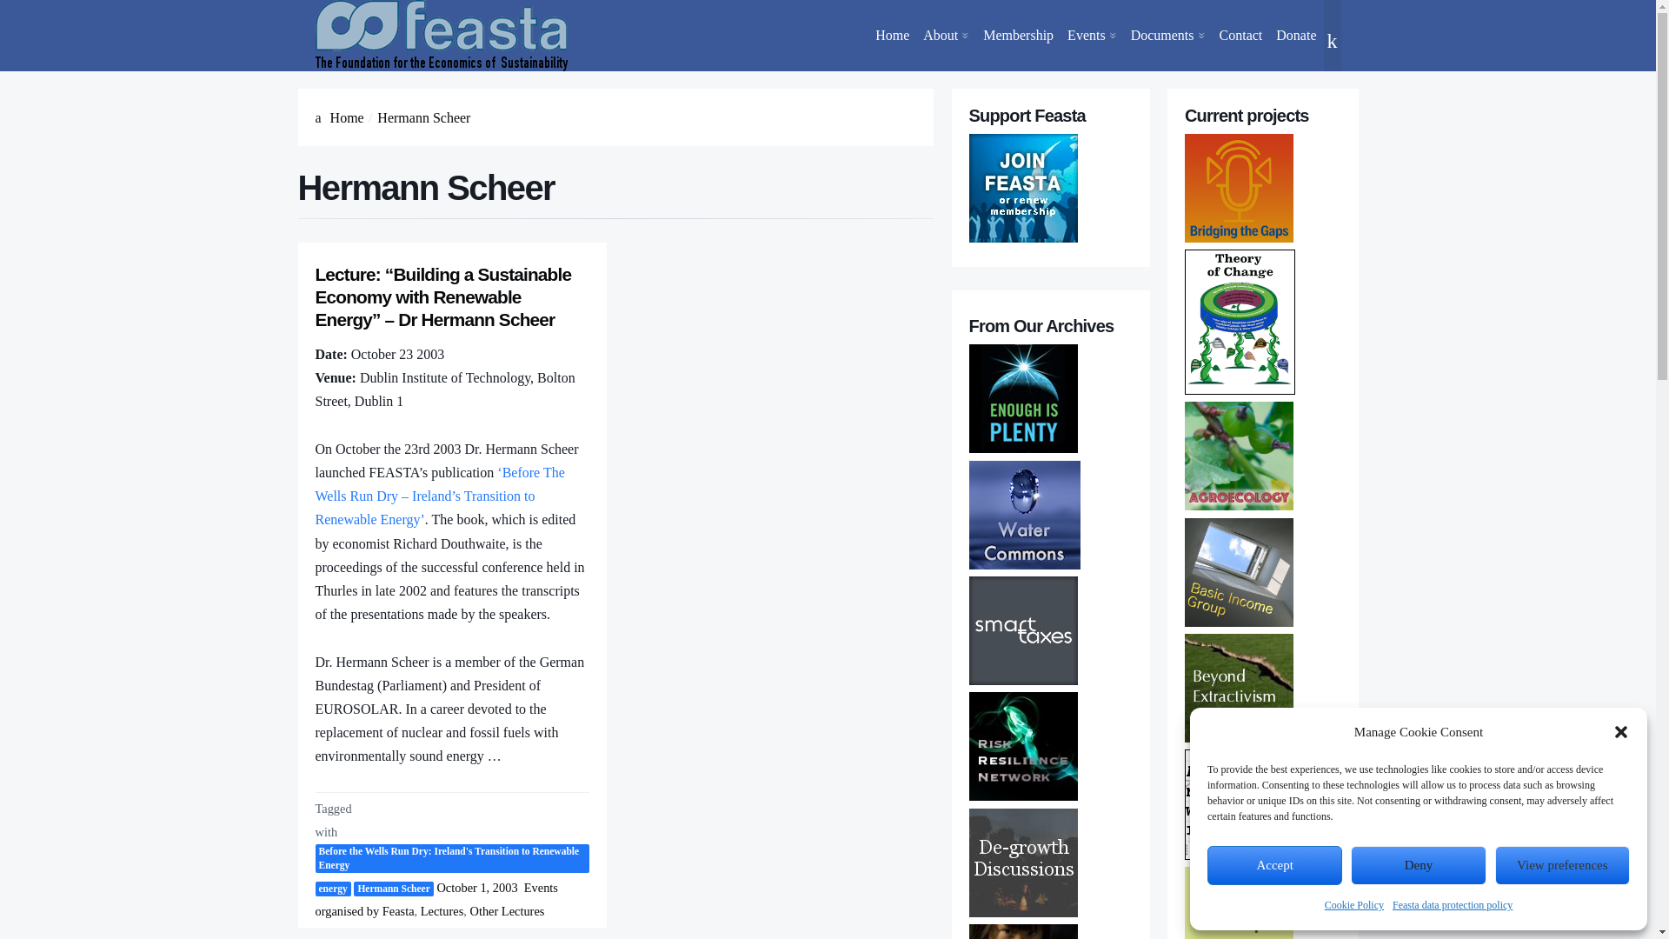  Describe the element at coordinates (1092, 36) in the screenshot. I see `Events` at that location.